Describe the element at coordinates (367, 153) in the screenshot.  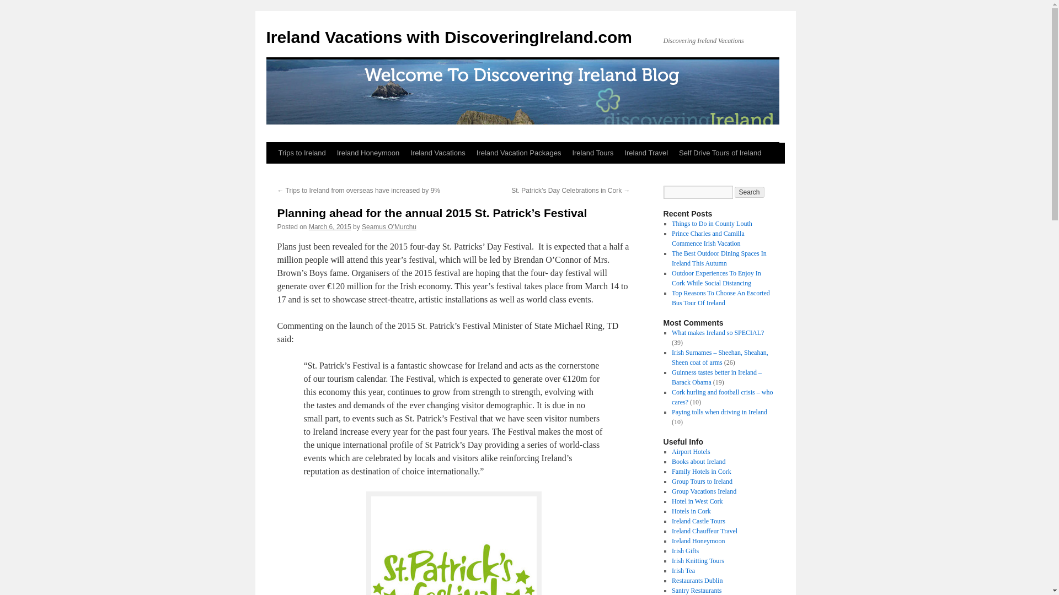
I see `Ireland Honeymoon` at that location.